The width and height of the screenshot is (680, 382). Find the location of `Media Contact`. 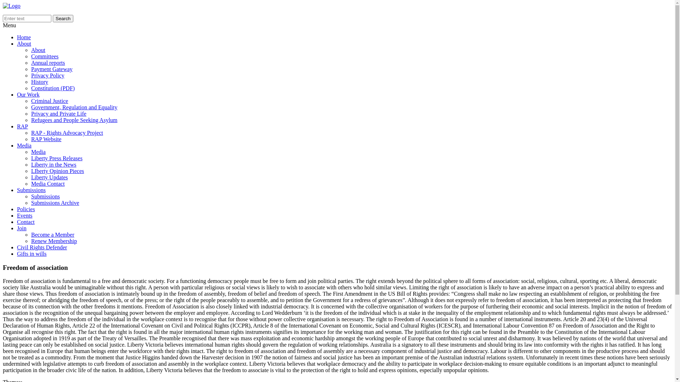

Media Contact is located at coordinates (48, 184).